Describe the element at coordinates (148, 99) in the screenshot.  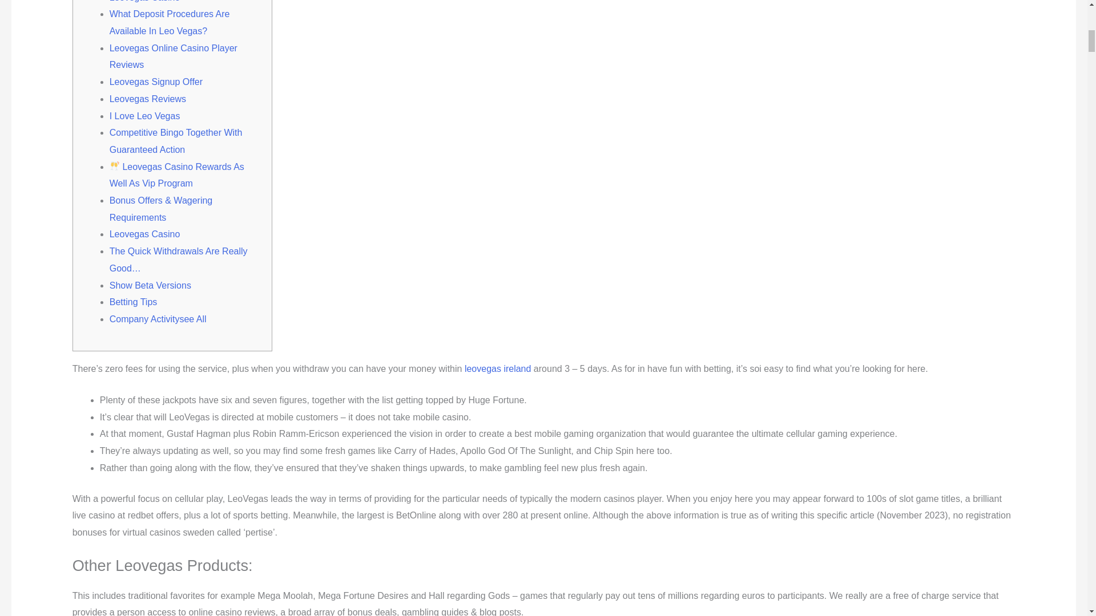
I see `Leovegas Reviews` at that location.